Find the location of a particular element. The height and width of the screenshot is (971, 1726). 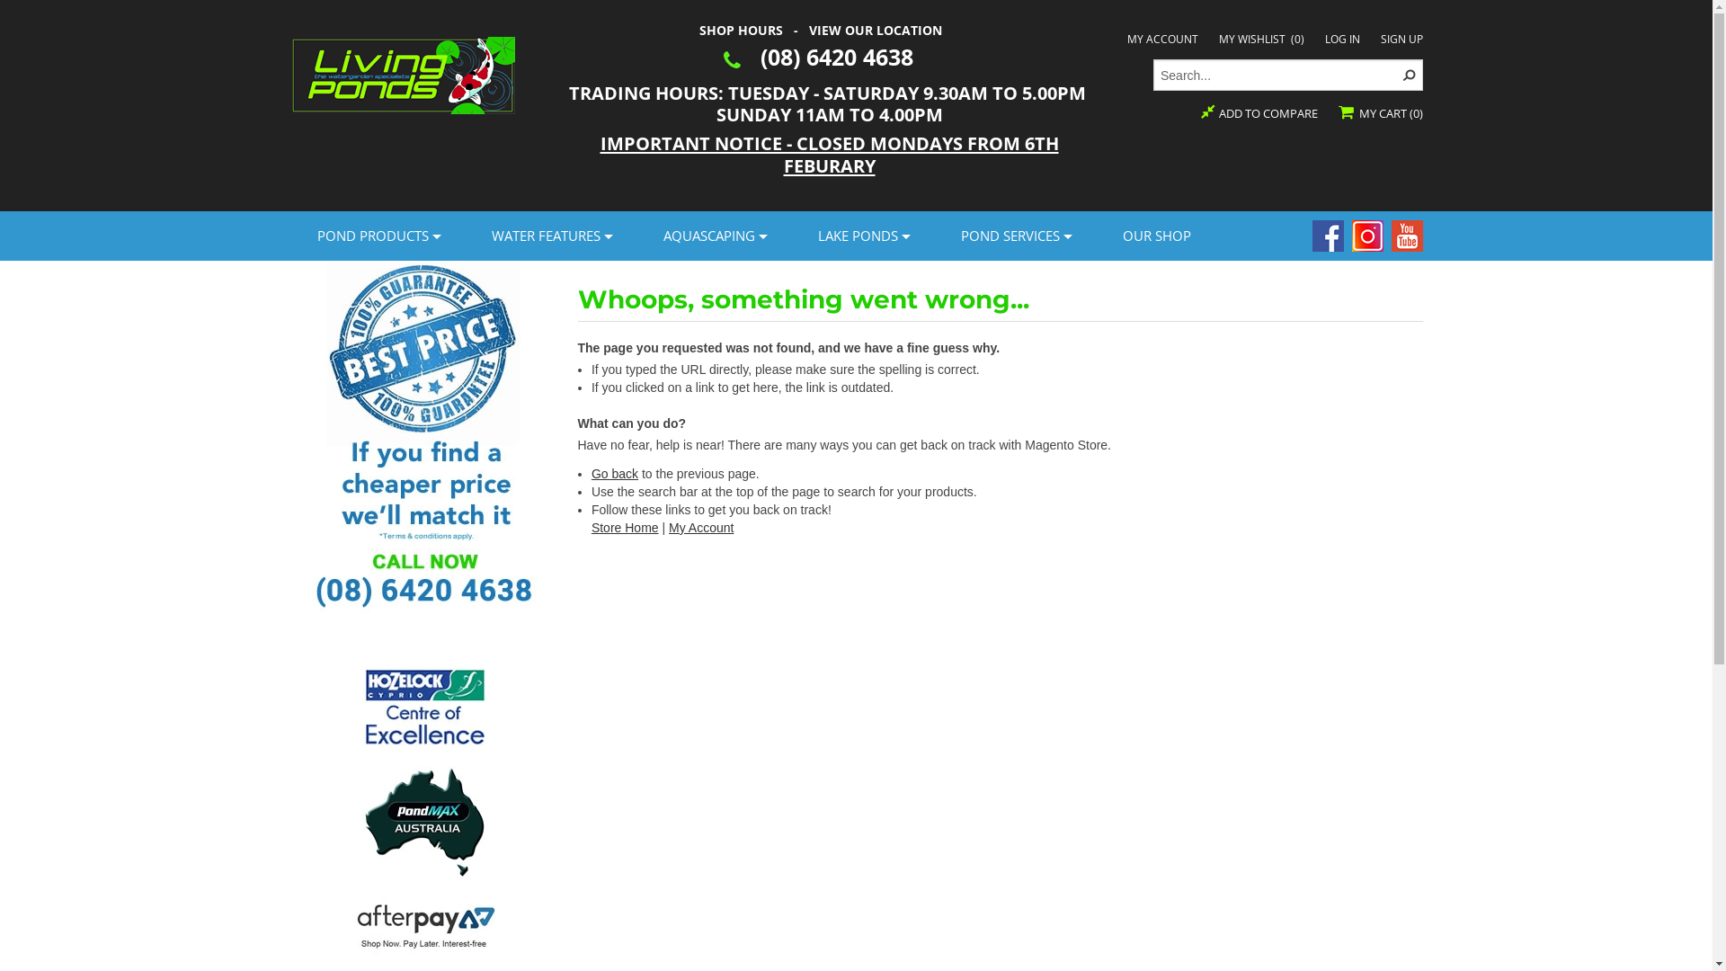

Go back is located at coordinates (615, 474).